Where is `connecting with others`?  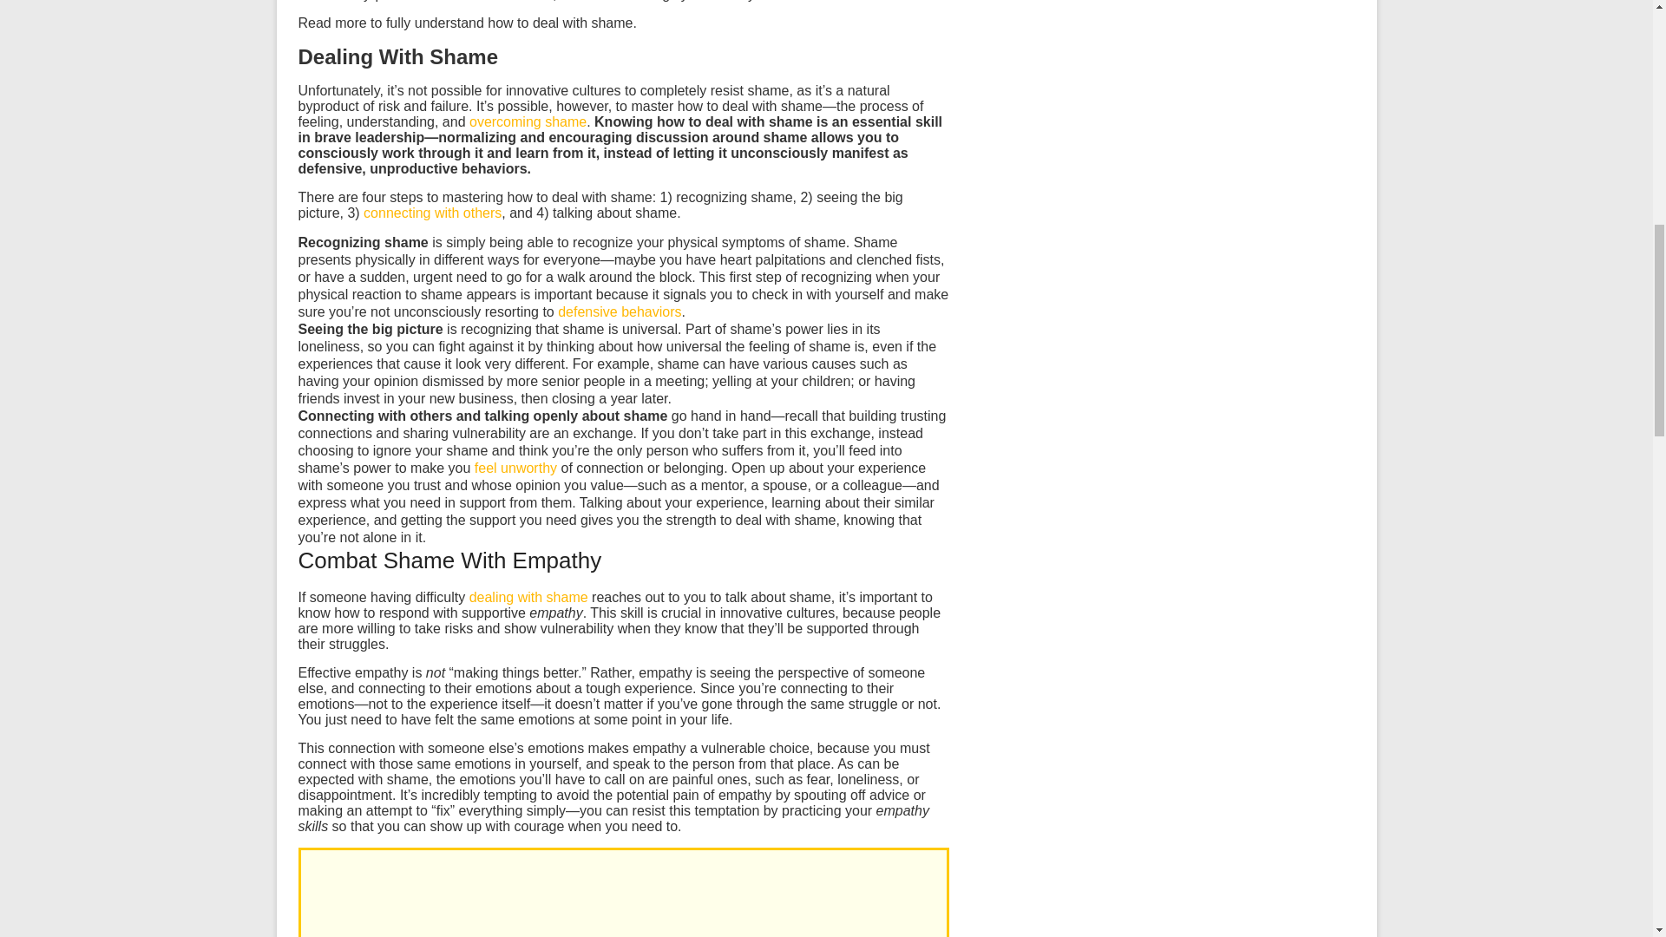 connecting with others is located at coordinates (432, 212).